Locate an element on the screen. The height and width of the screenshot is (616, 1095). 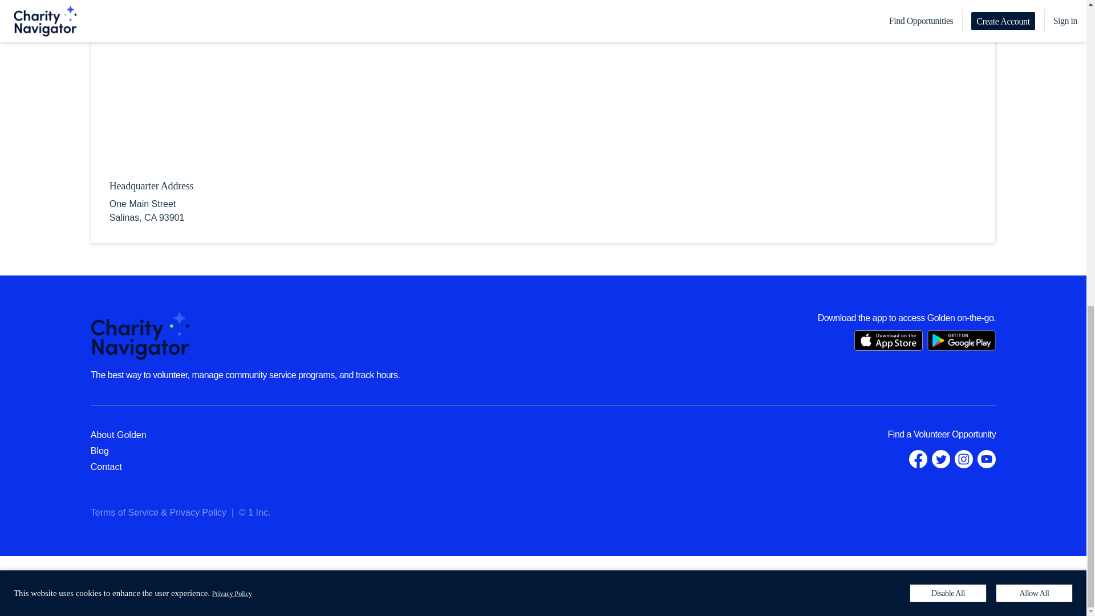
AppStore Link is located at coordinates (889, 340).